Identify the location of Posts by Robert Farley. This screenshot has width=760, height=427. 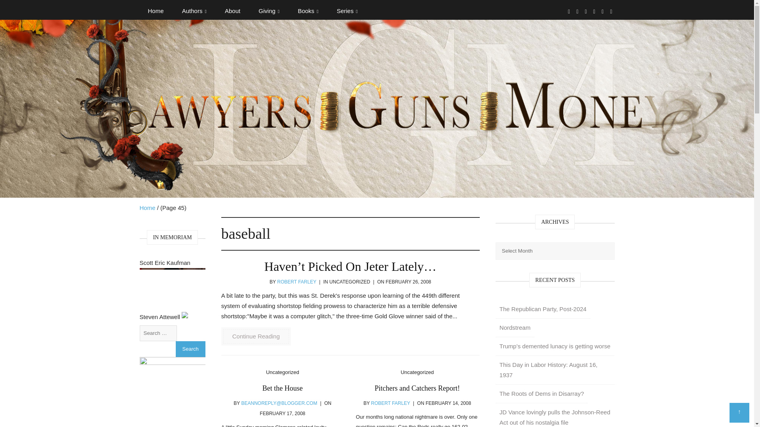
(390, 403).